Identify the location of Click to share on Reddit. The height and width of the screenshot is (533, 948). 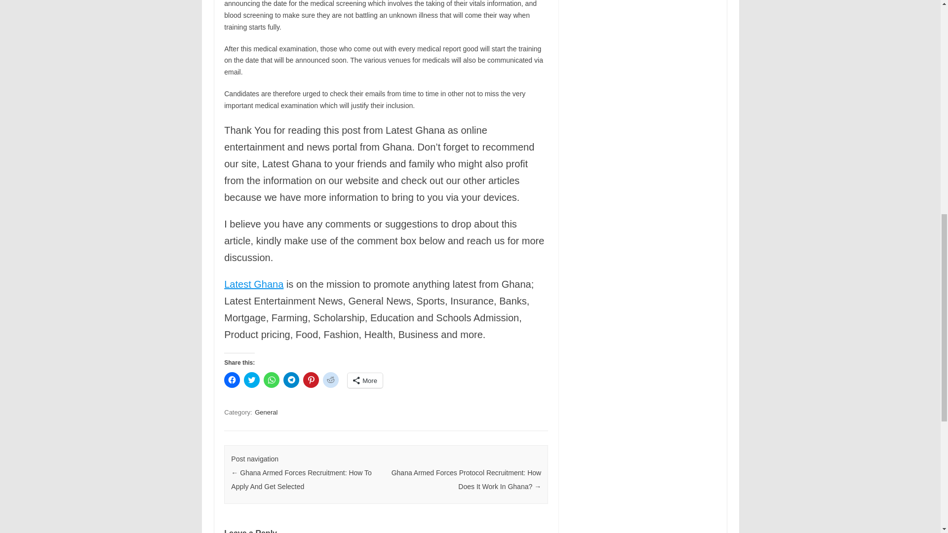
(331, 380).